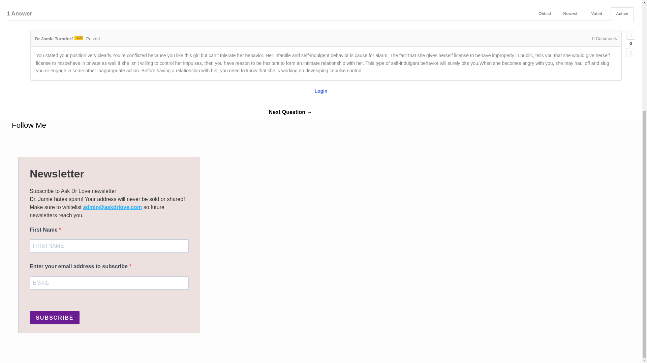 The image size is (647, 363). What do you see at coordinates (631, 52) in the screenshot?
I see `Down vote this answer` at bounding box center [631, 52].